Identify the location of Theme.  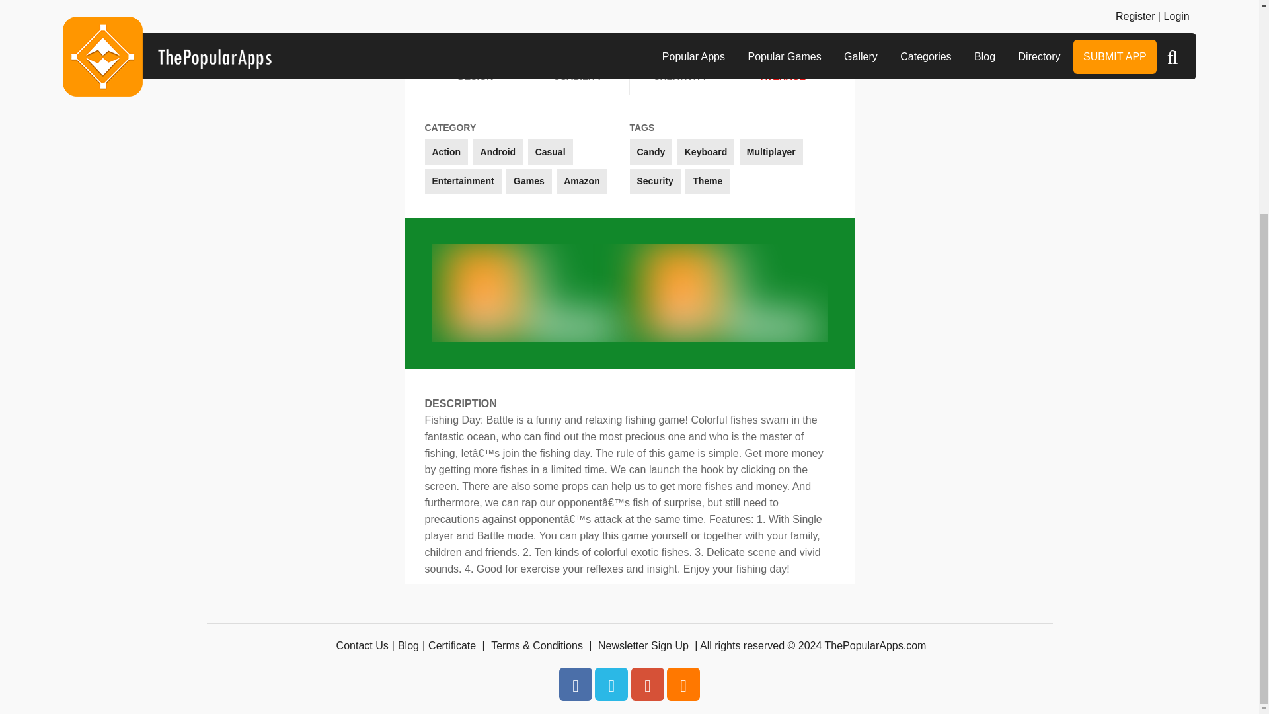
(707, 180).